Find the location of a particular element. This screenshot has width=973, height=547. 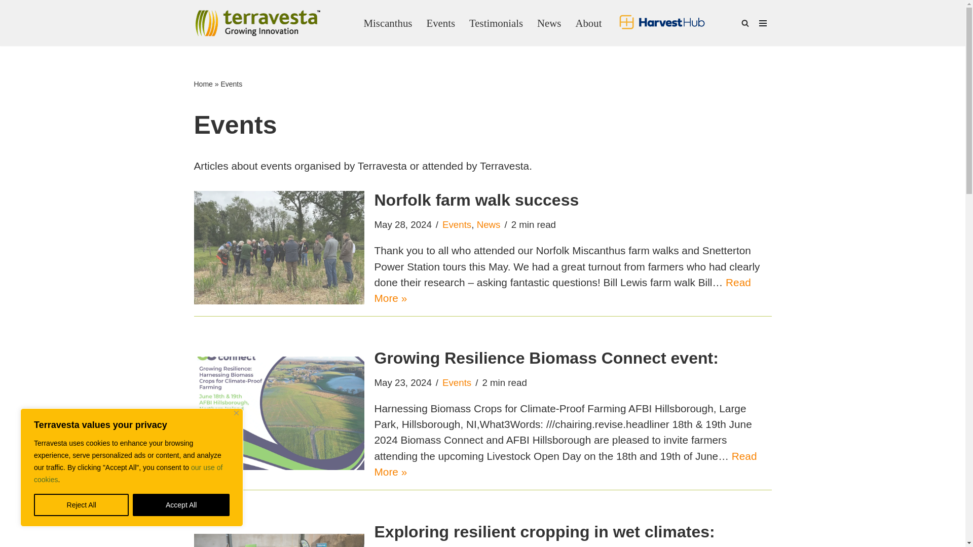

Events is located at coordinates (440, 22).